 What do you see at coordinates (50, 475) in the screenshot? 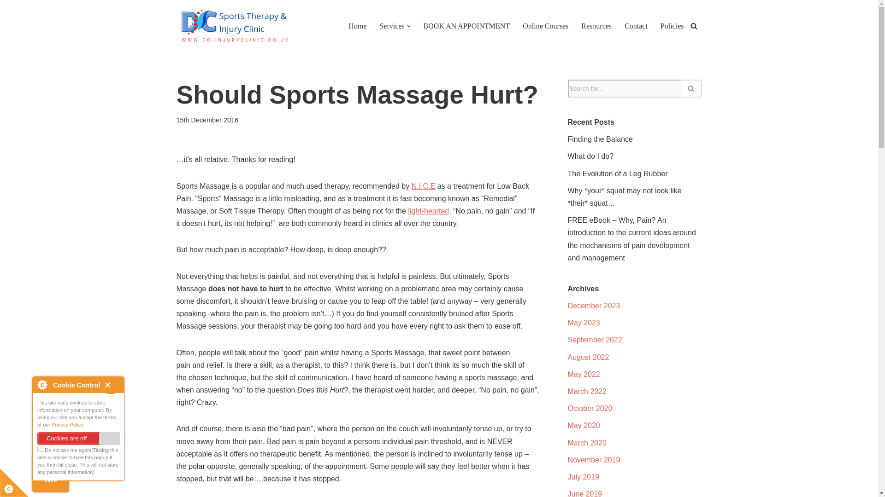
I see `read more` at bounding box center [50, 475].